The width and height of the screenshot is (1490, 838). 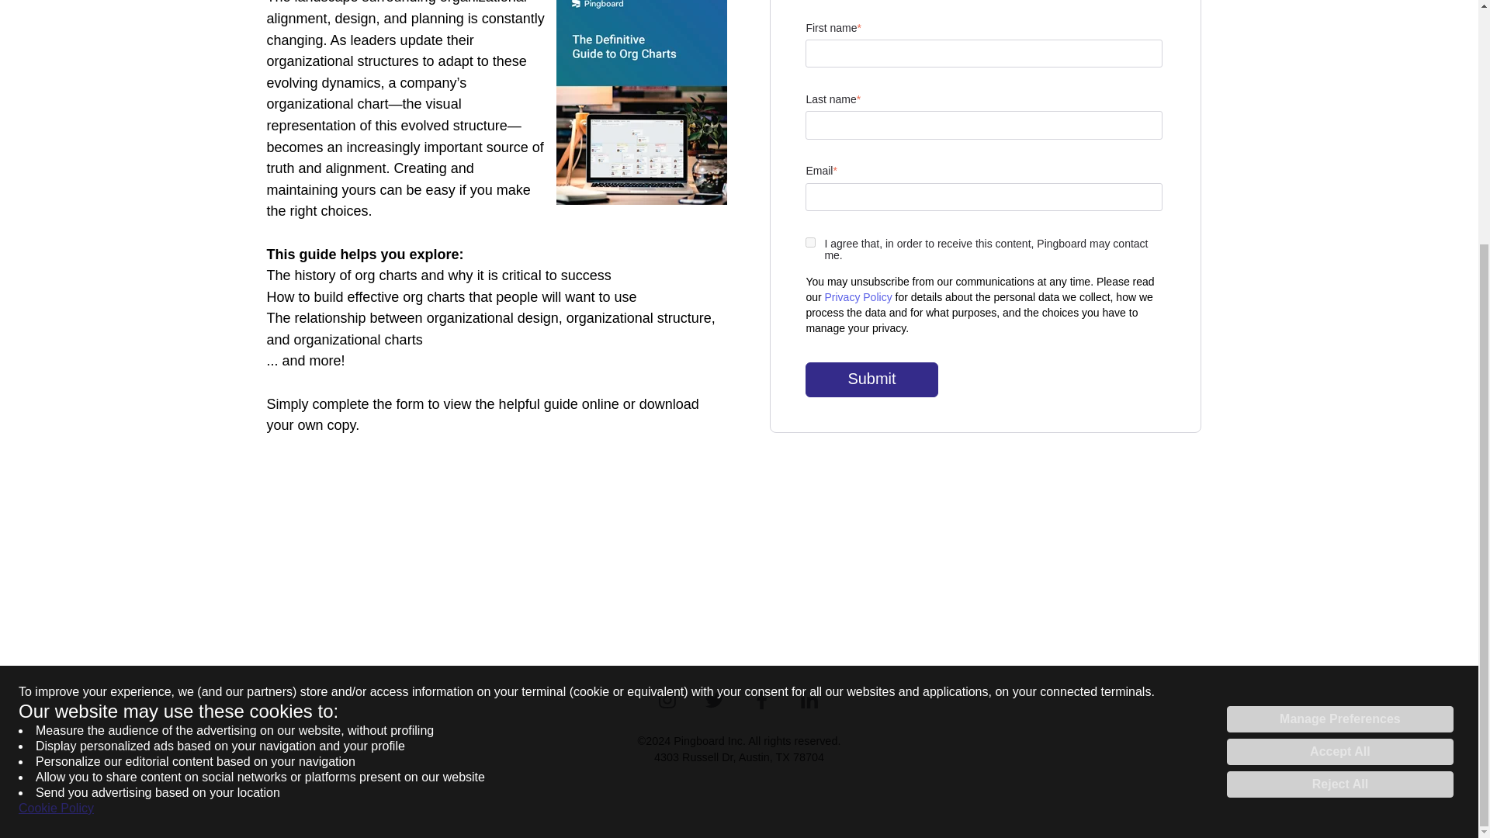 What do you see at coordinates (857, 296) in the screenshot?
I see `Privacy Policy` at bounding box center [857, 296].